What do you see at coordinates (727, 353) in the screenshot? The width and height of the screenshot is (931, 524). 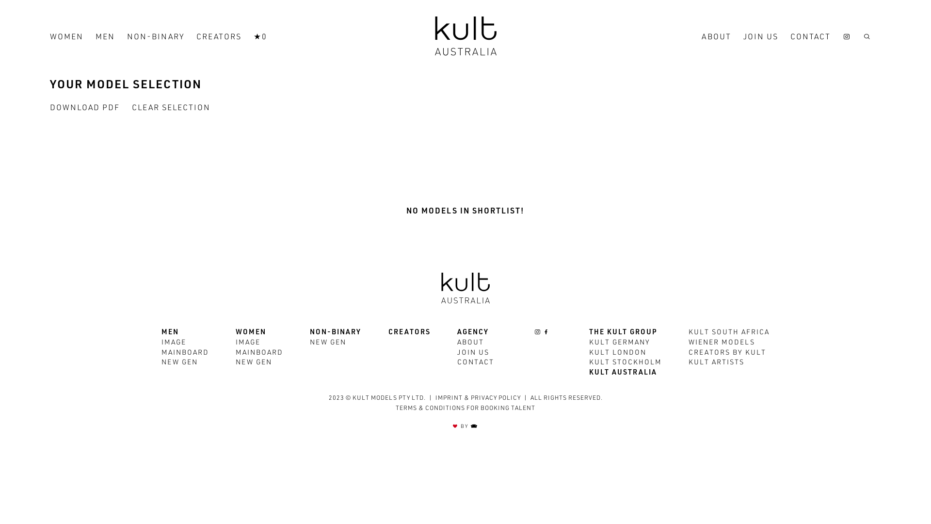 I see `CREATORS BY KULT` at bounding box center [727, 353].